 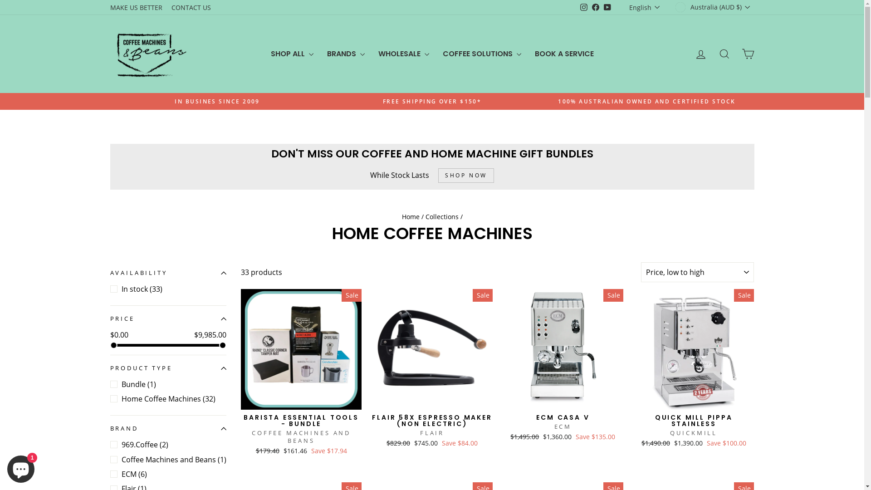 I want to click on IN BUSINES SINCE 2009, so click(x=218, y=102).